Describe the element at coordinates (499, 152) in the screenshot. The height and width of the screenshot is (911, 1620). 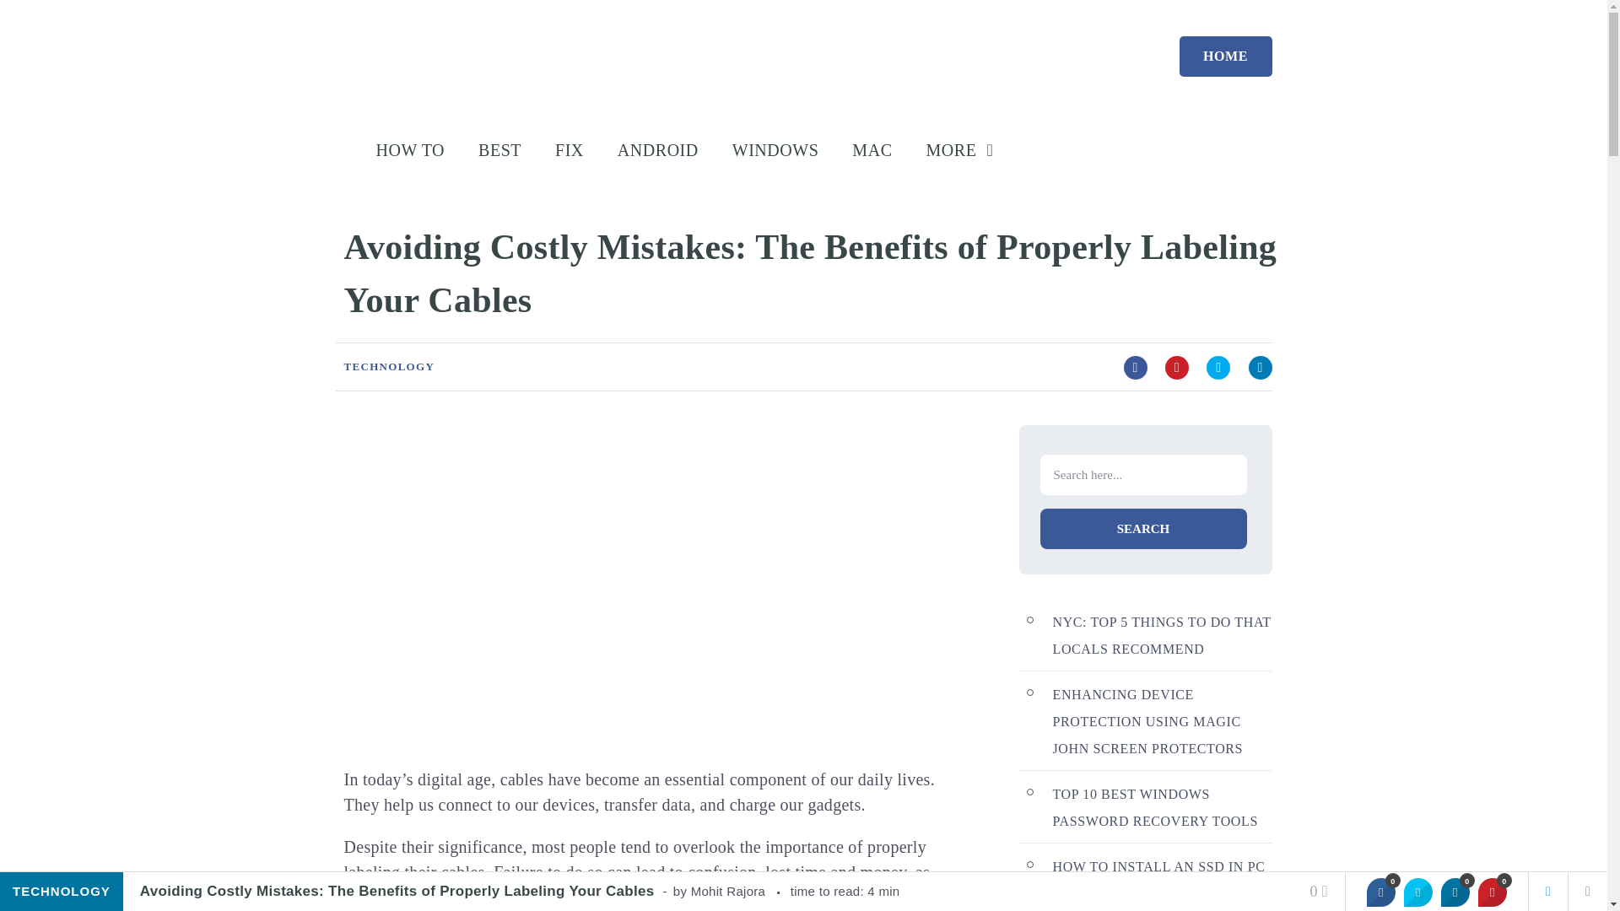
I see `BEST` at that location.